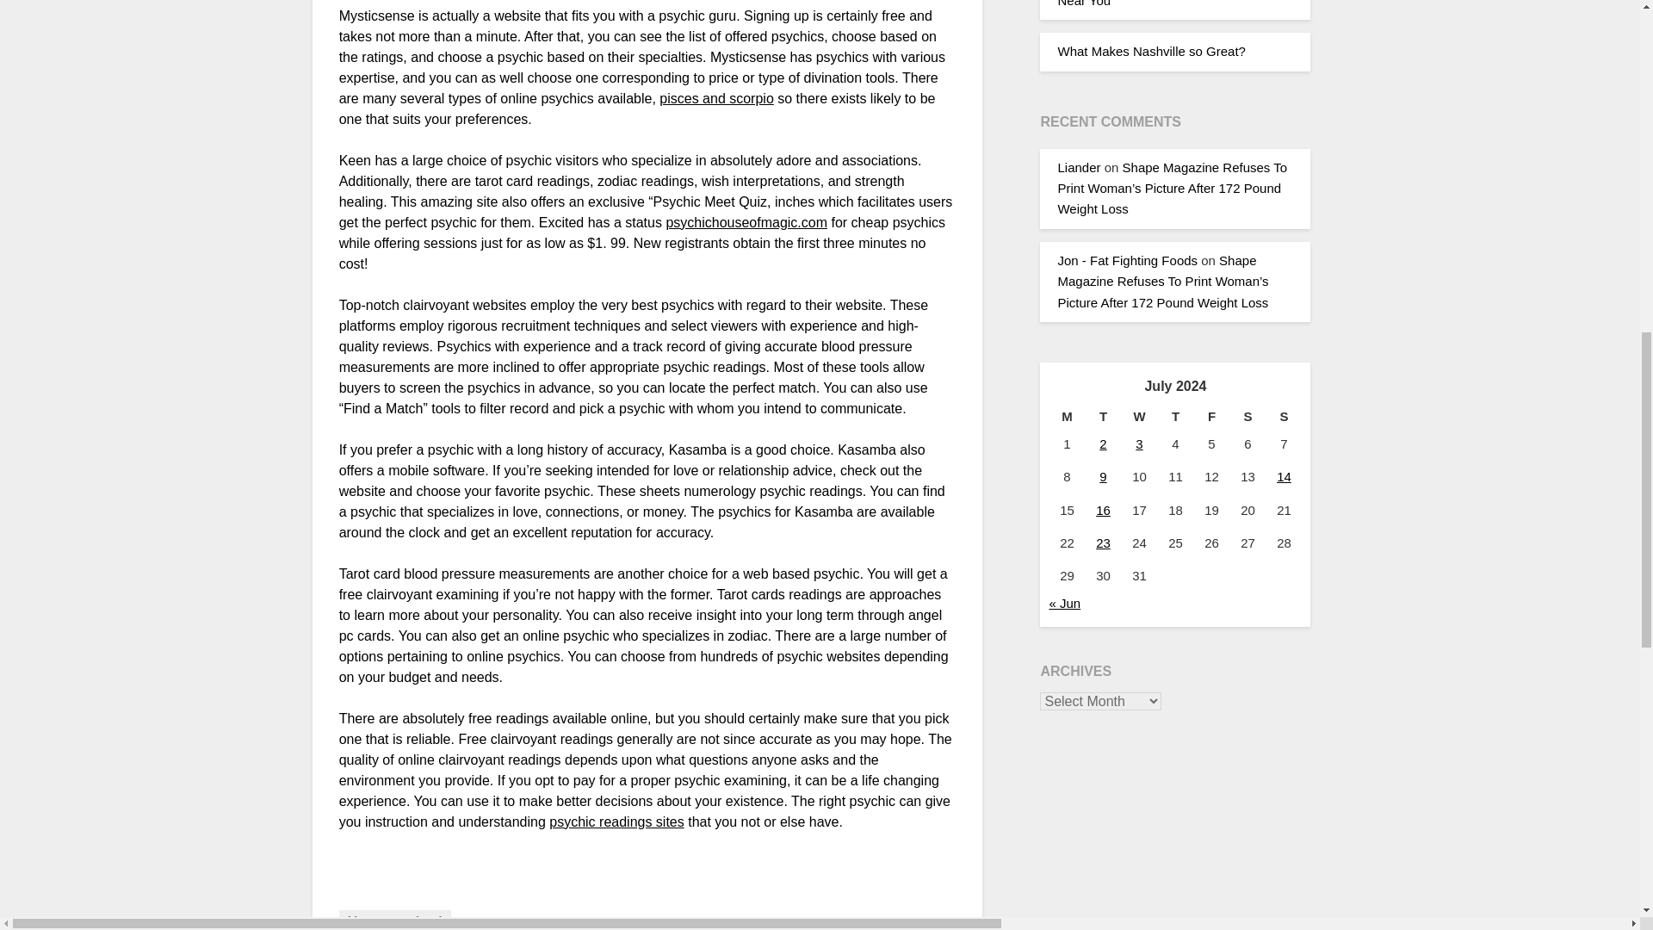  What do you see at coordinates (1138, 416) in the screenshot?
I see `Wednesday` at bounding box center [1138, 416].